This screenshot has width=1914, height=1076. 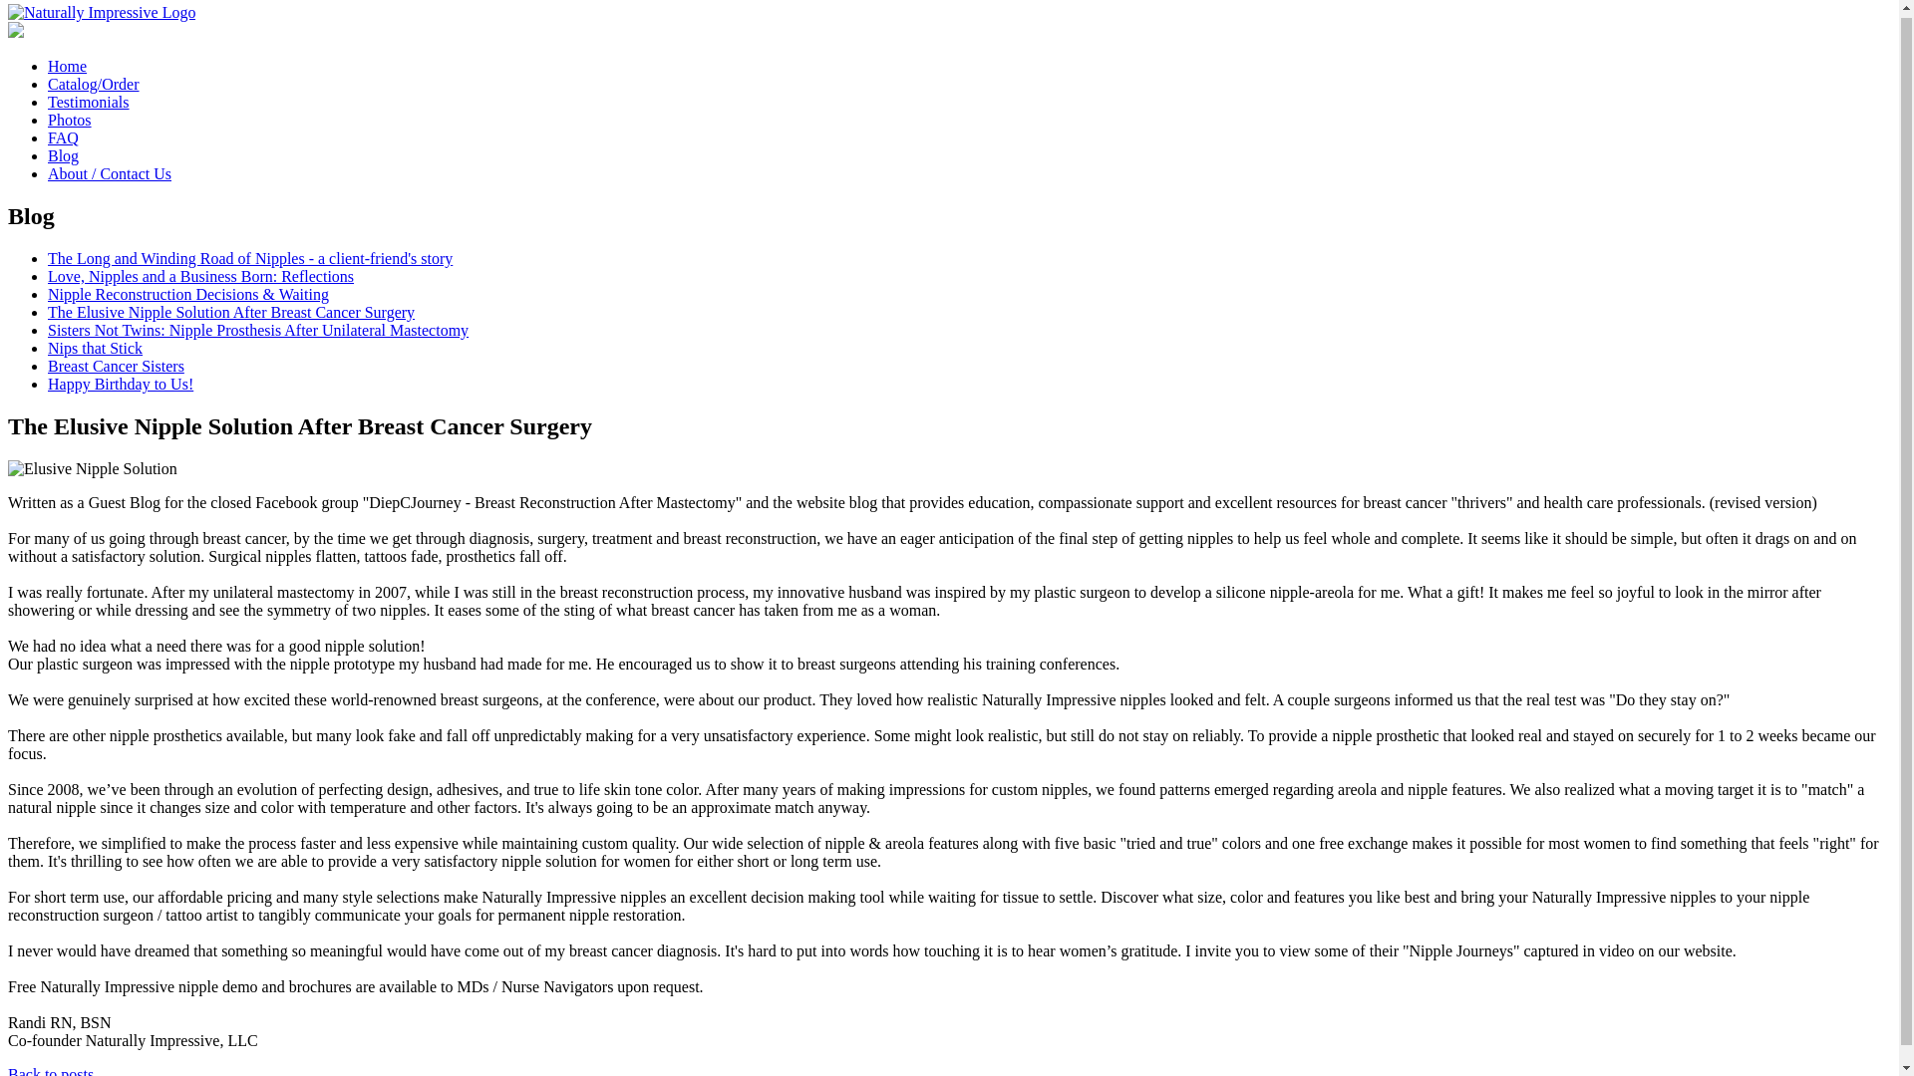 I want to click on Testimonials, so click(x=89, y=102).